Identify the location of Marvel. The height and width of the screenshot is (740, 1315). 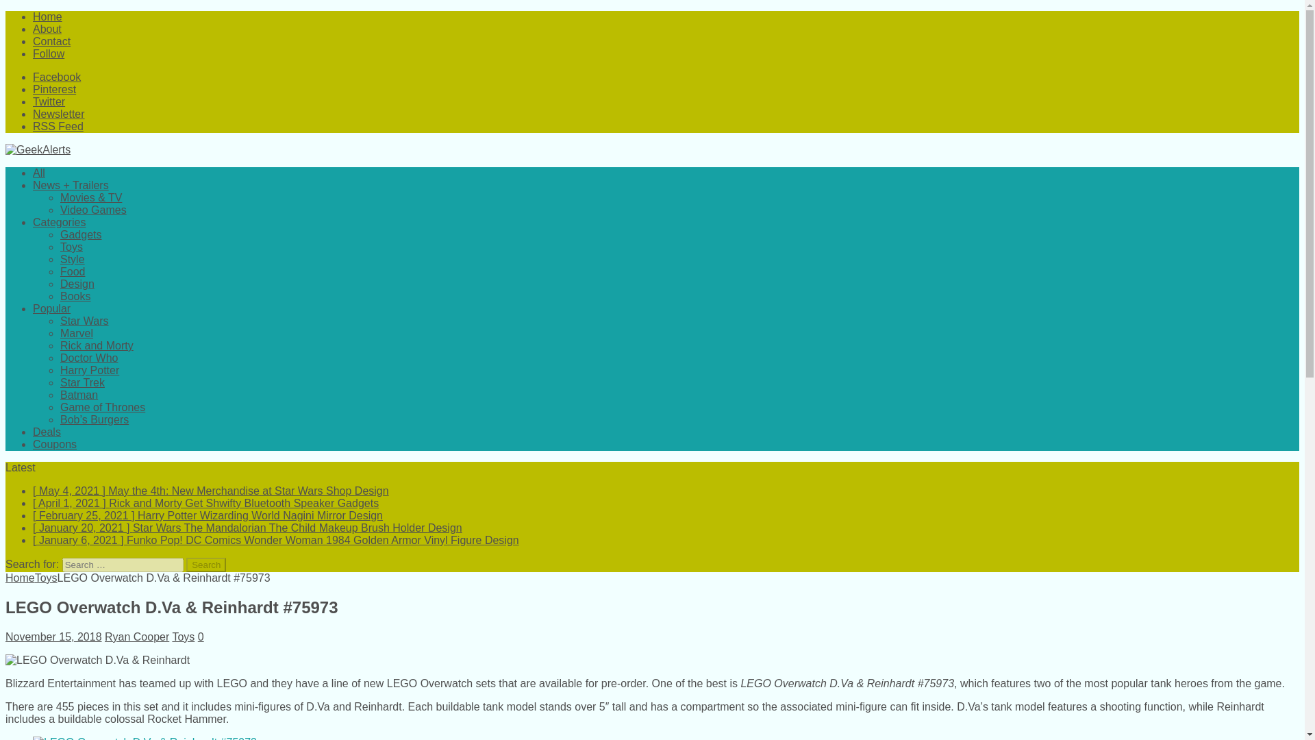
(77, 333).